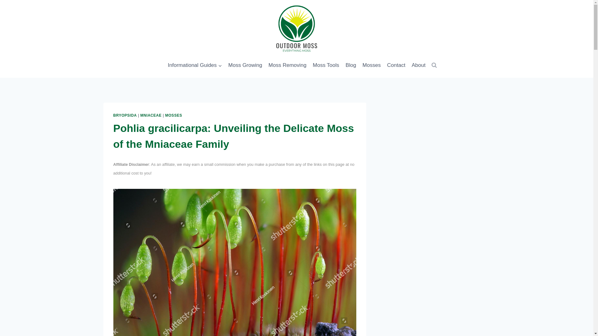 This screenshot has height=336, width=598. Describe the element at coordinates (125, 115) in the screenshot. I see `BRYOPSIDA` at that location.